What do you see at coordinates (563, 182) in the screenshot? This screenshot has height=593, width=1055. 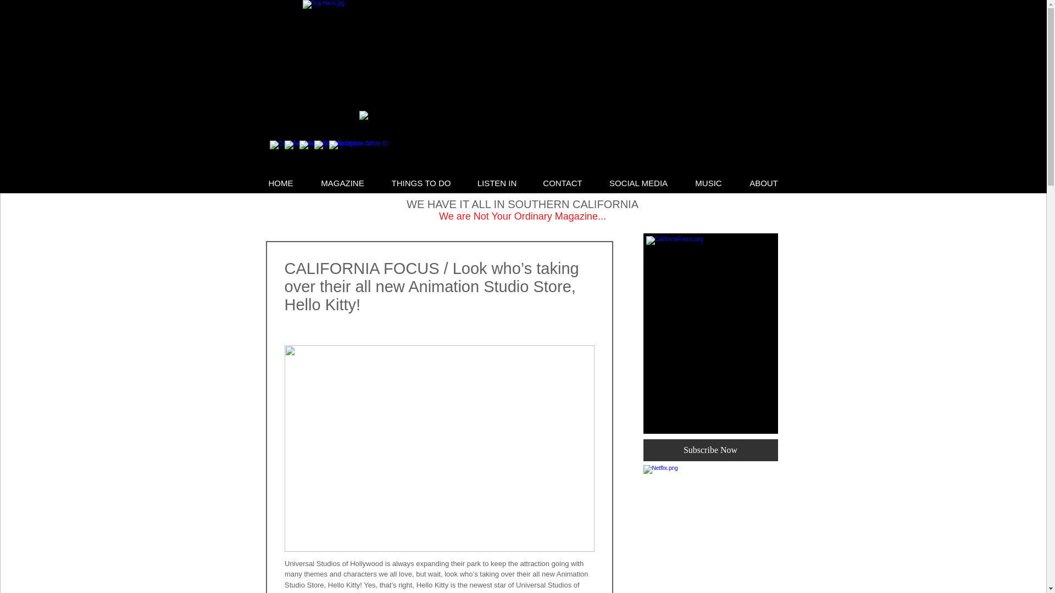 I see `CONTACT` at bounding box center [563, 182].